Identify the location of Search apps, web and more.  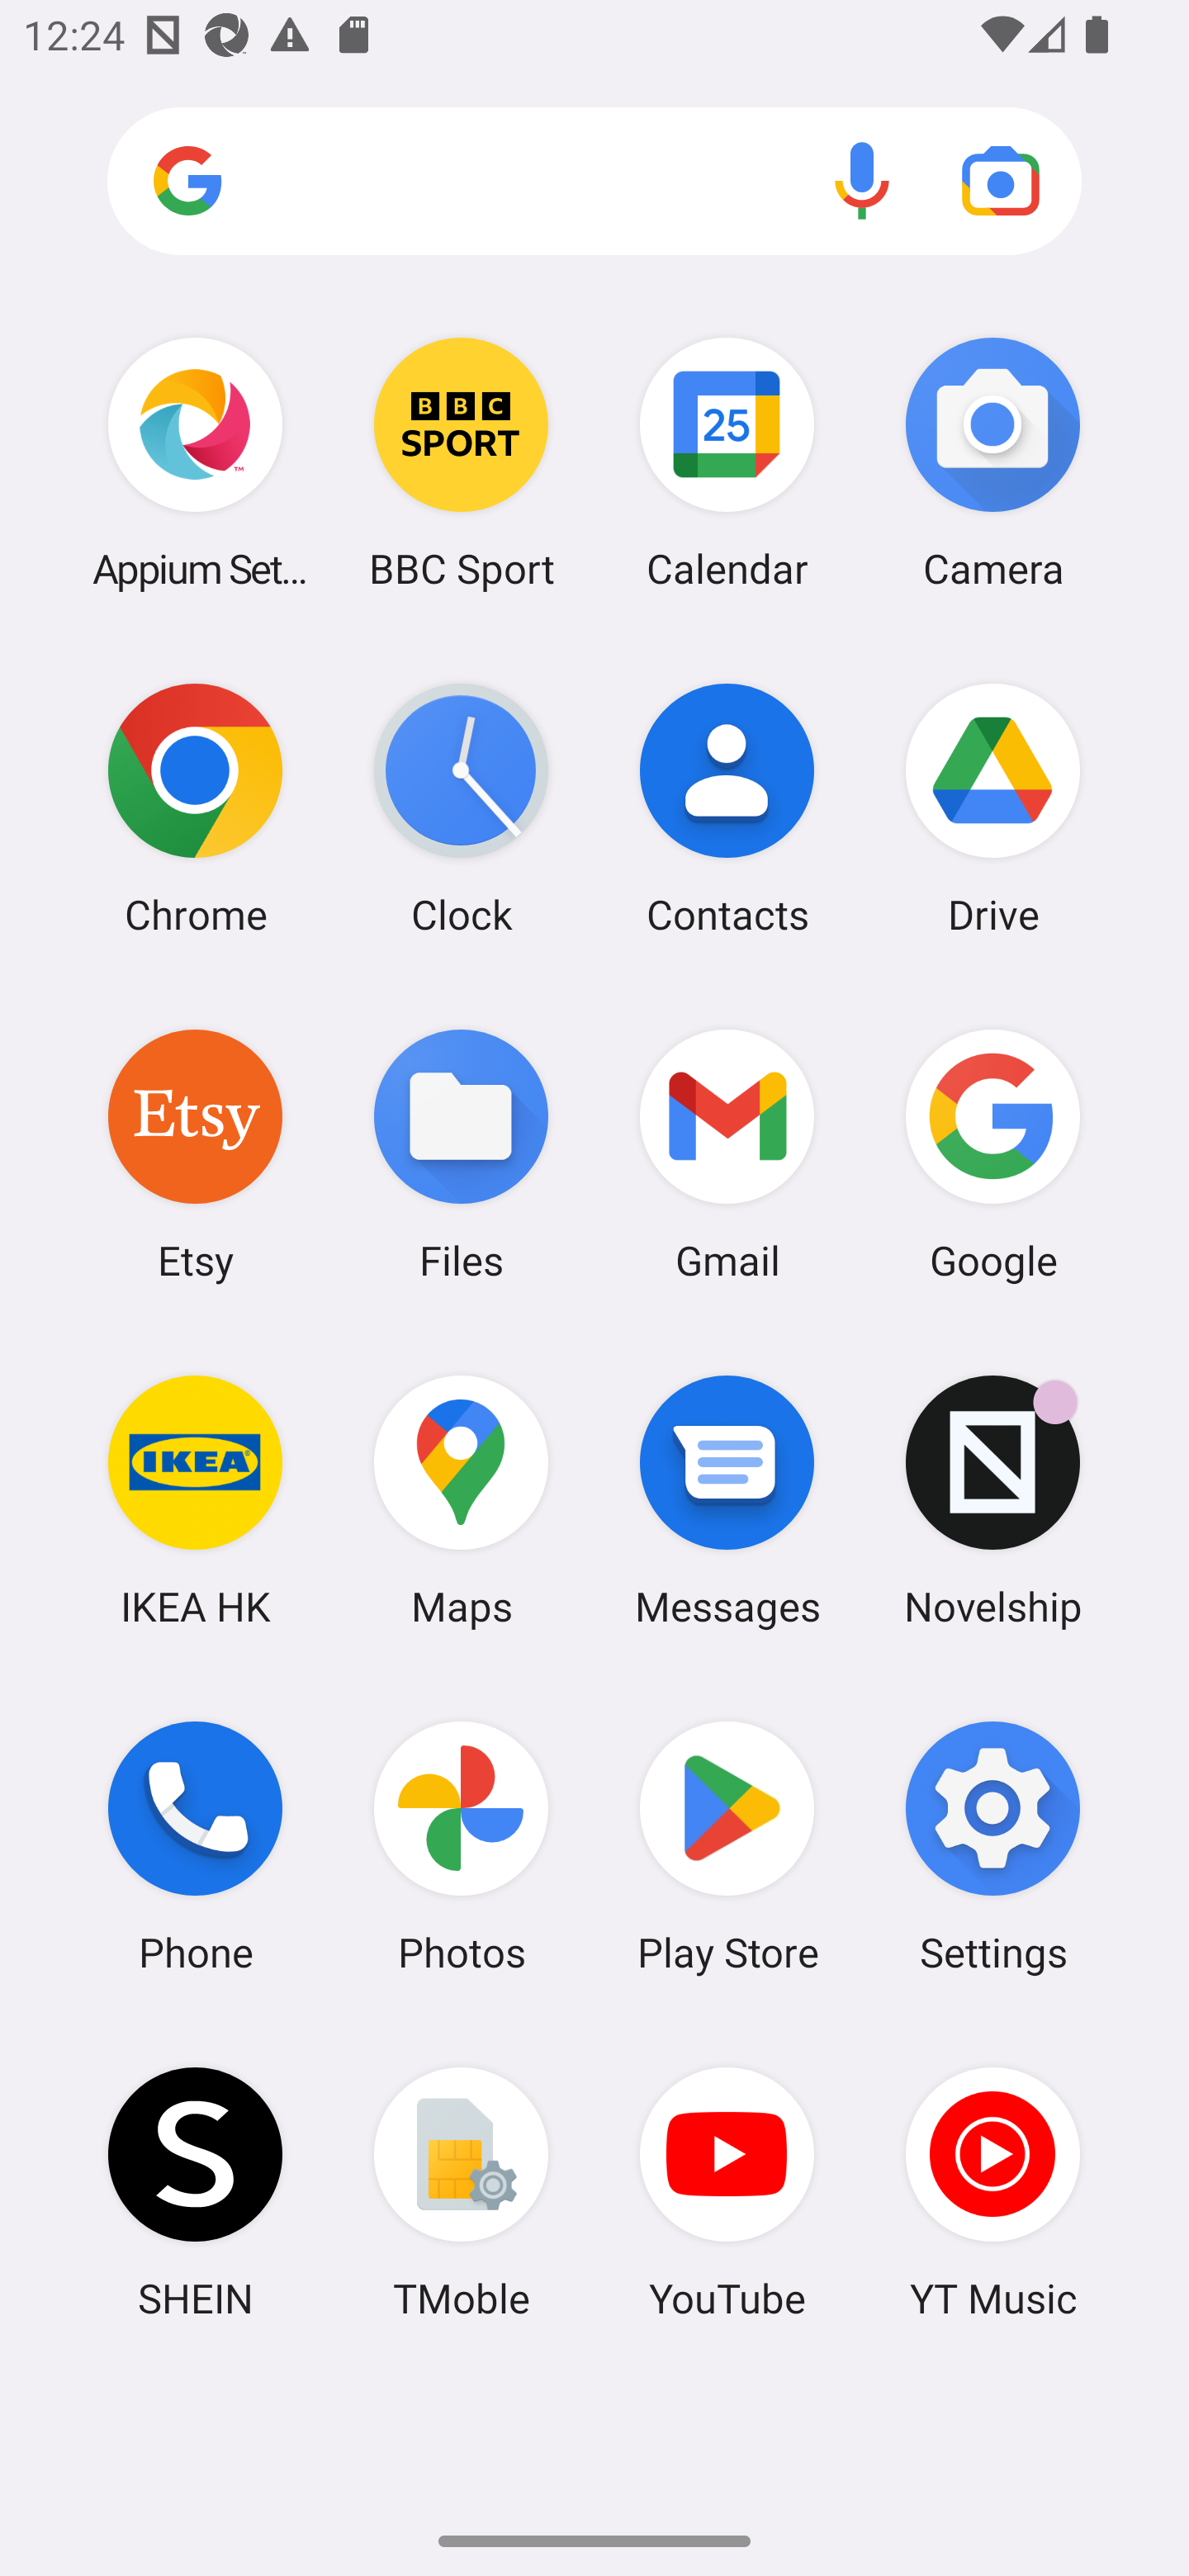
(594, 182).